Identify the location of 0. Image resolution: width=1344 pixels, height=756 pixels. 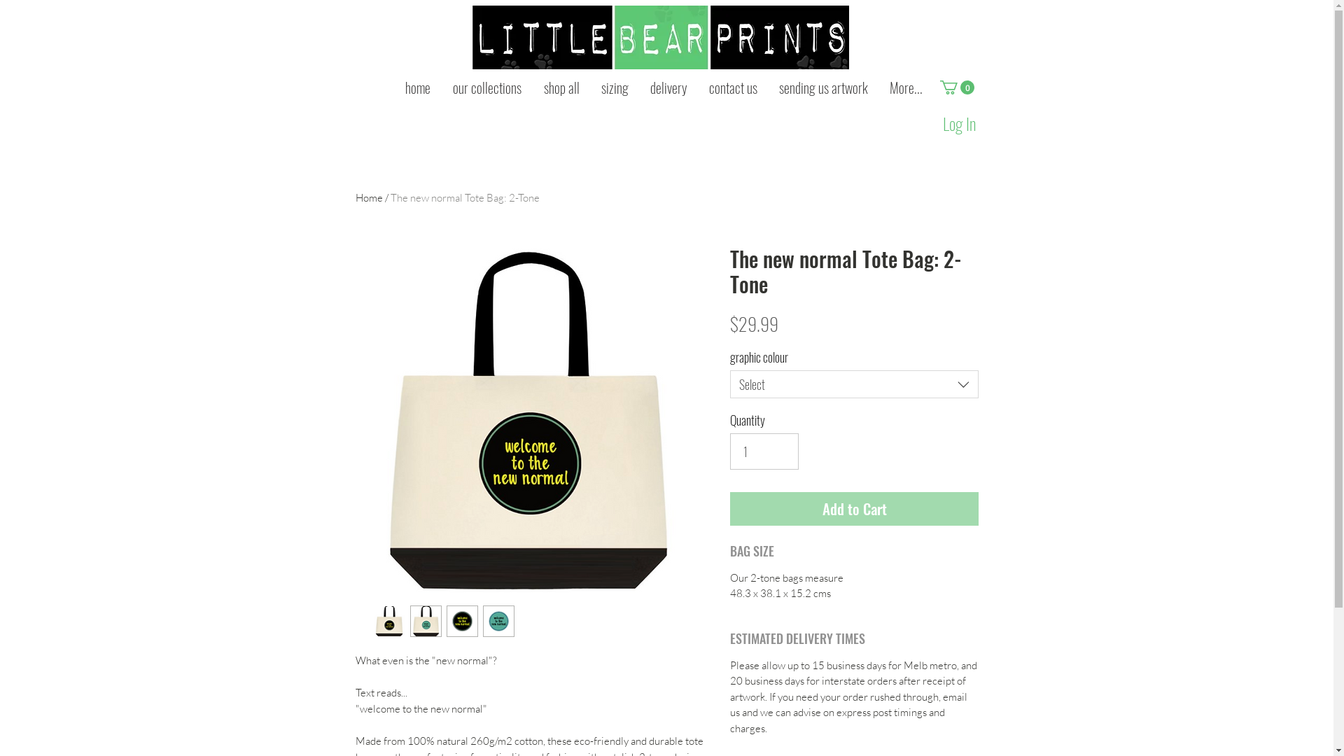
(956, 87).